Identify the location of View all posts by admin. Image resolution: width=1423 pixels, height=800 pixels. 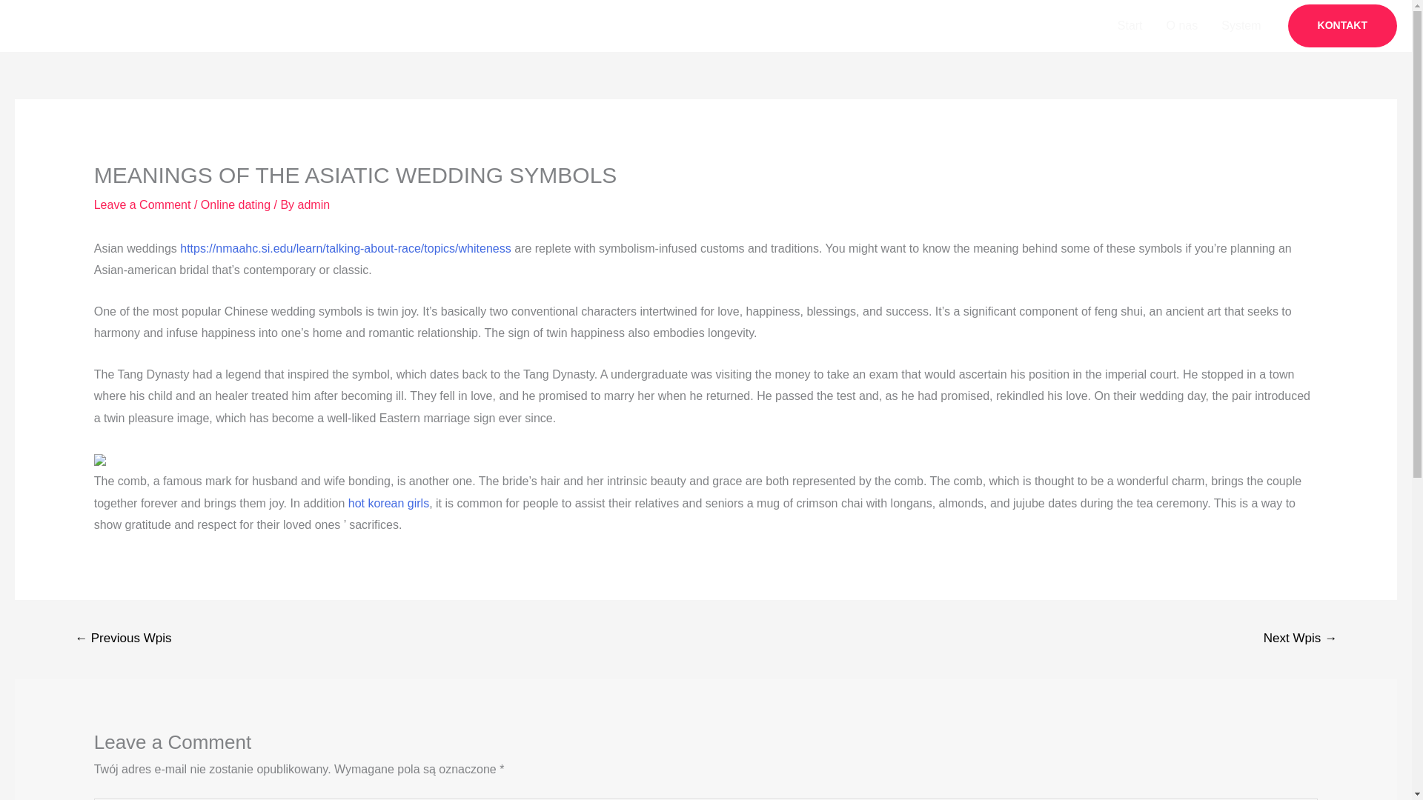
(314, 204).